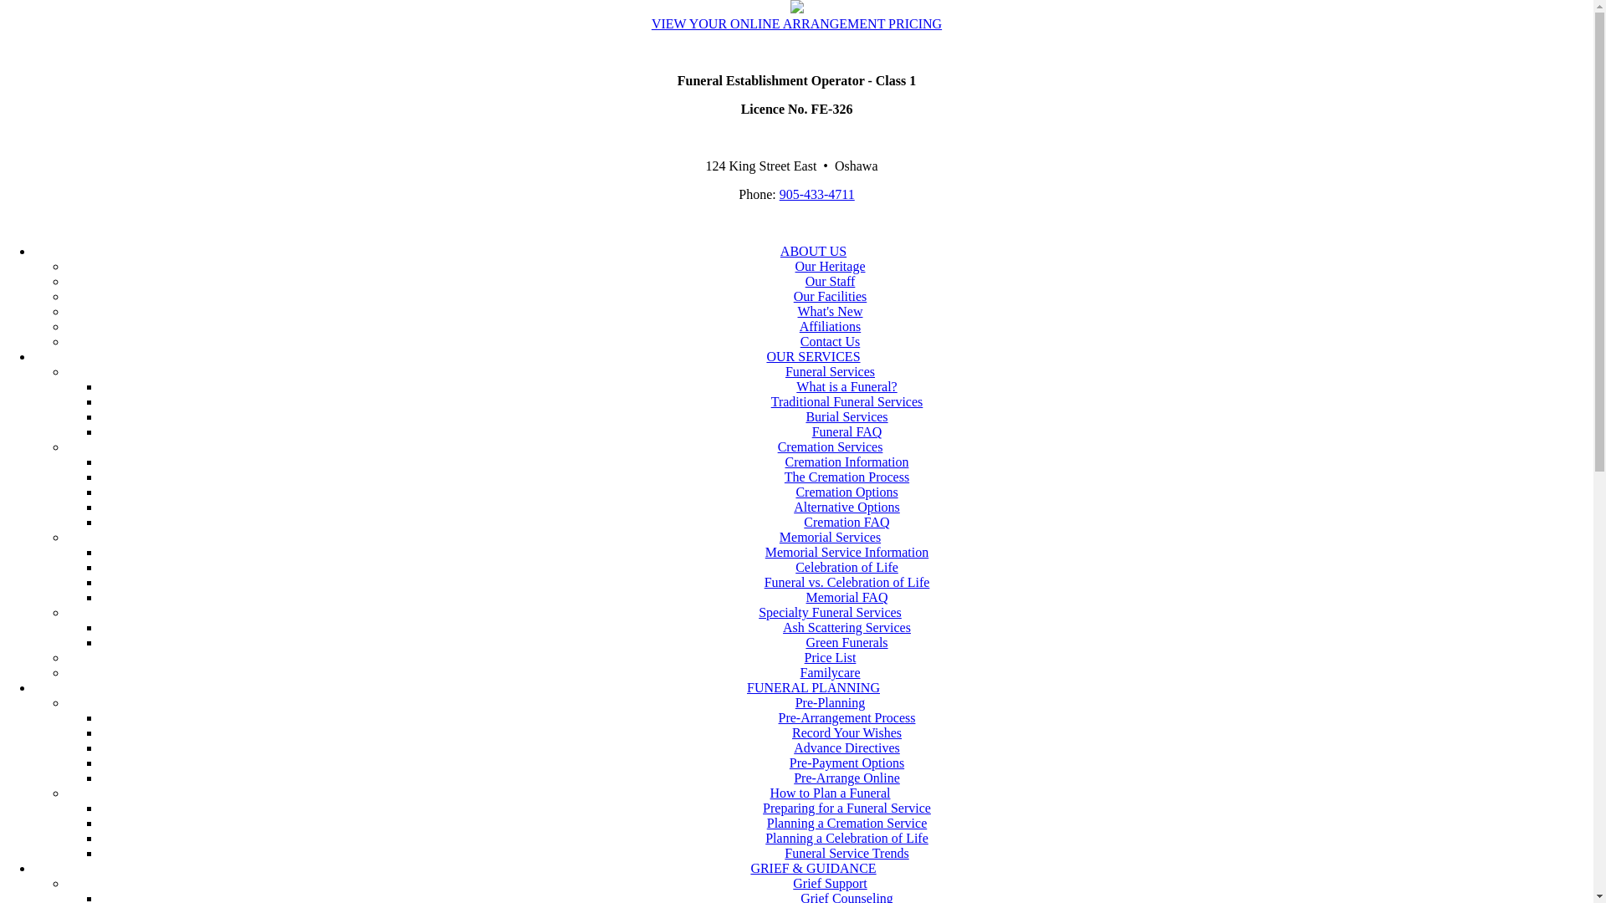  Describe the element at coordinates (847, 552) in the screenshot. I see `Memorial Service Information` at that location.